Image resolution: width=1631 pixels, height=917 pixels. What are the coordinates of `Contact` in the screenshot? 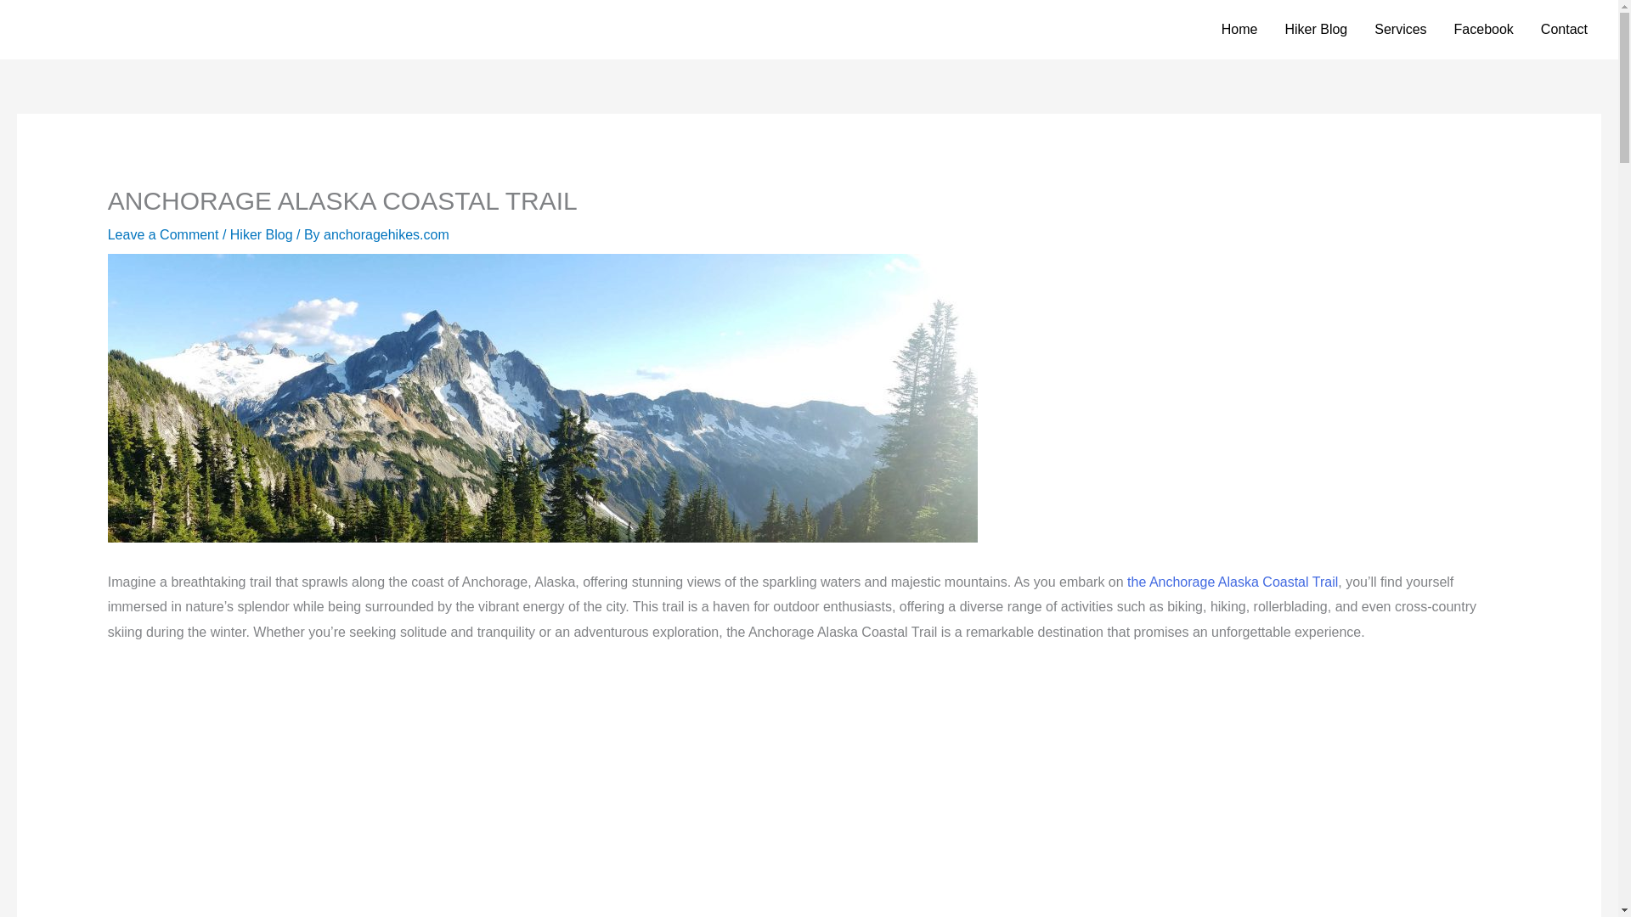 It's located at (1564, 30).